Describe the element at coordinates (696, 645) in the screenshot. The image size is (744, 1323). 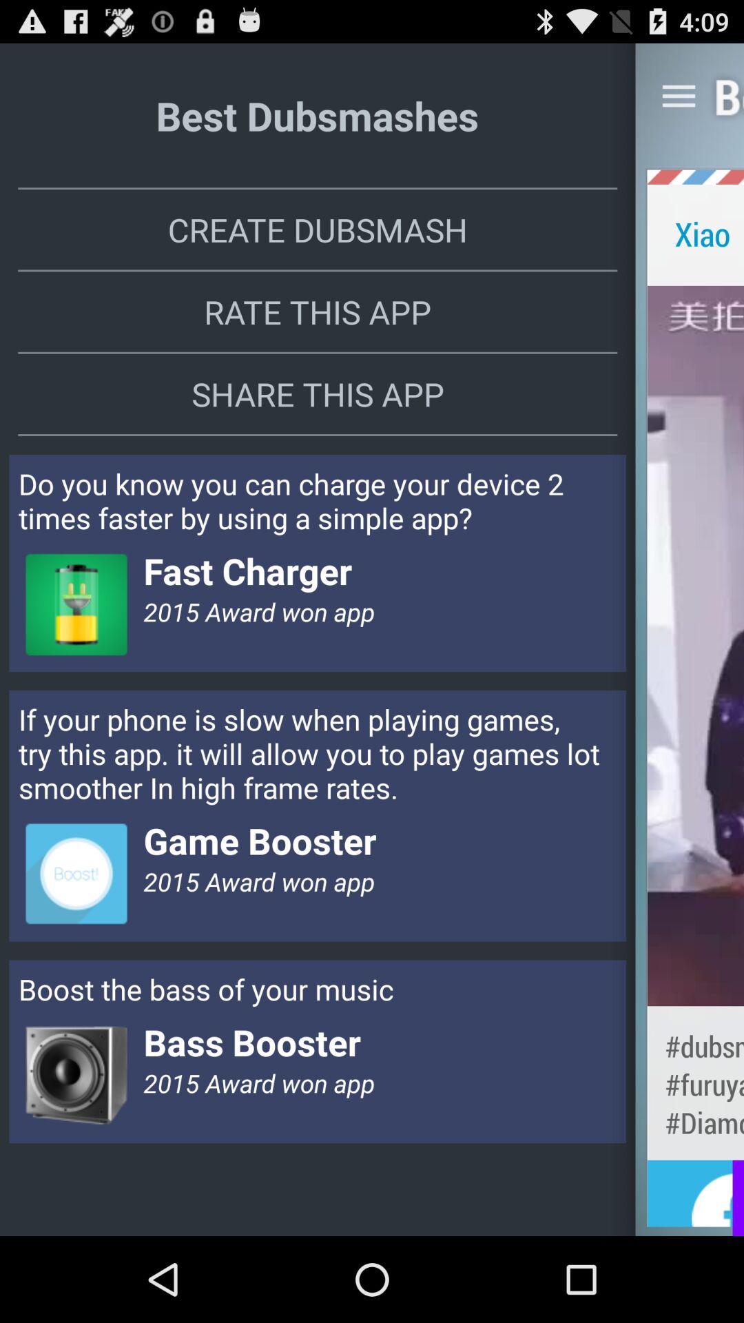
I see `select icon to the right of rate this app app` at that location.